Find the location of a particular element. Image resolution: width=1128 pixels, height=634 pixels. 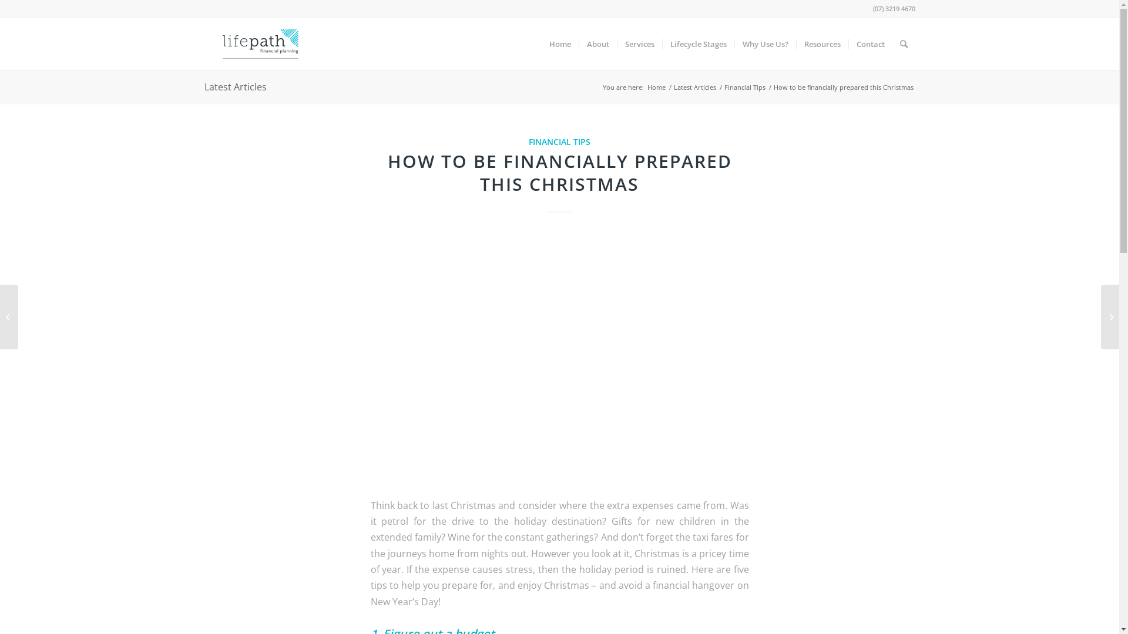

Why Use Us? is located at coordinates (765, 44).